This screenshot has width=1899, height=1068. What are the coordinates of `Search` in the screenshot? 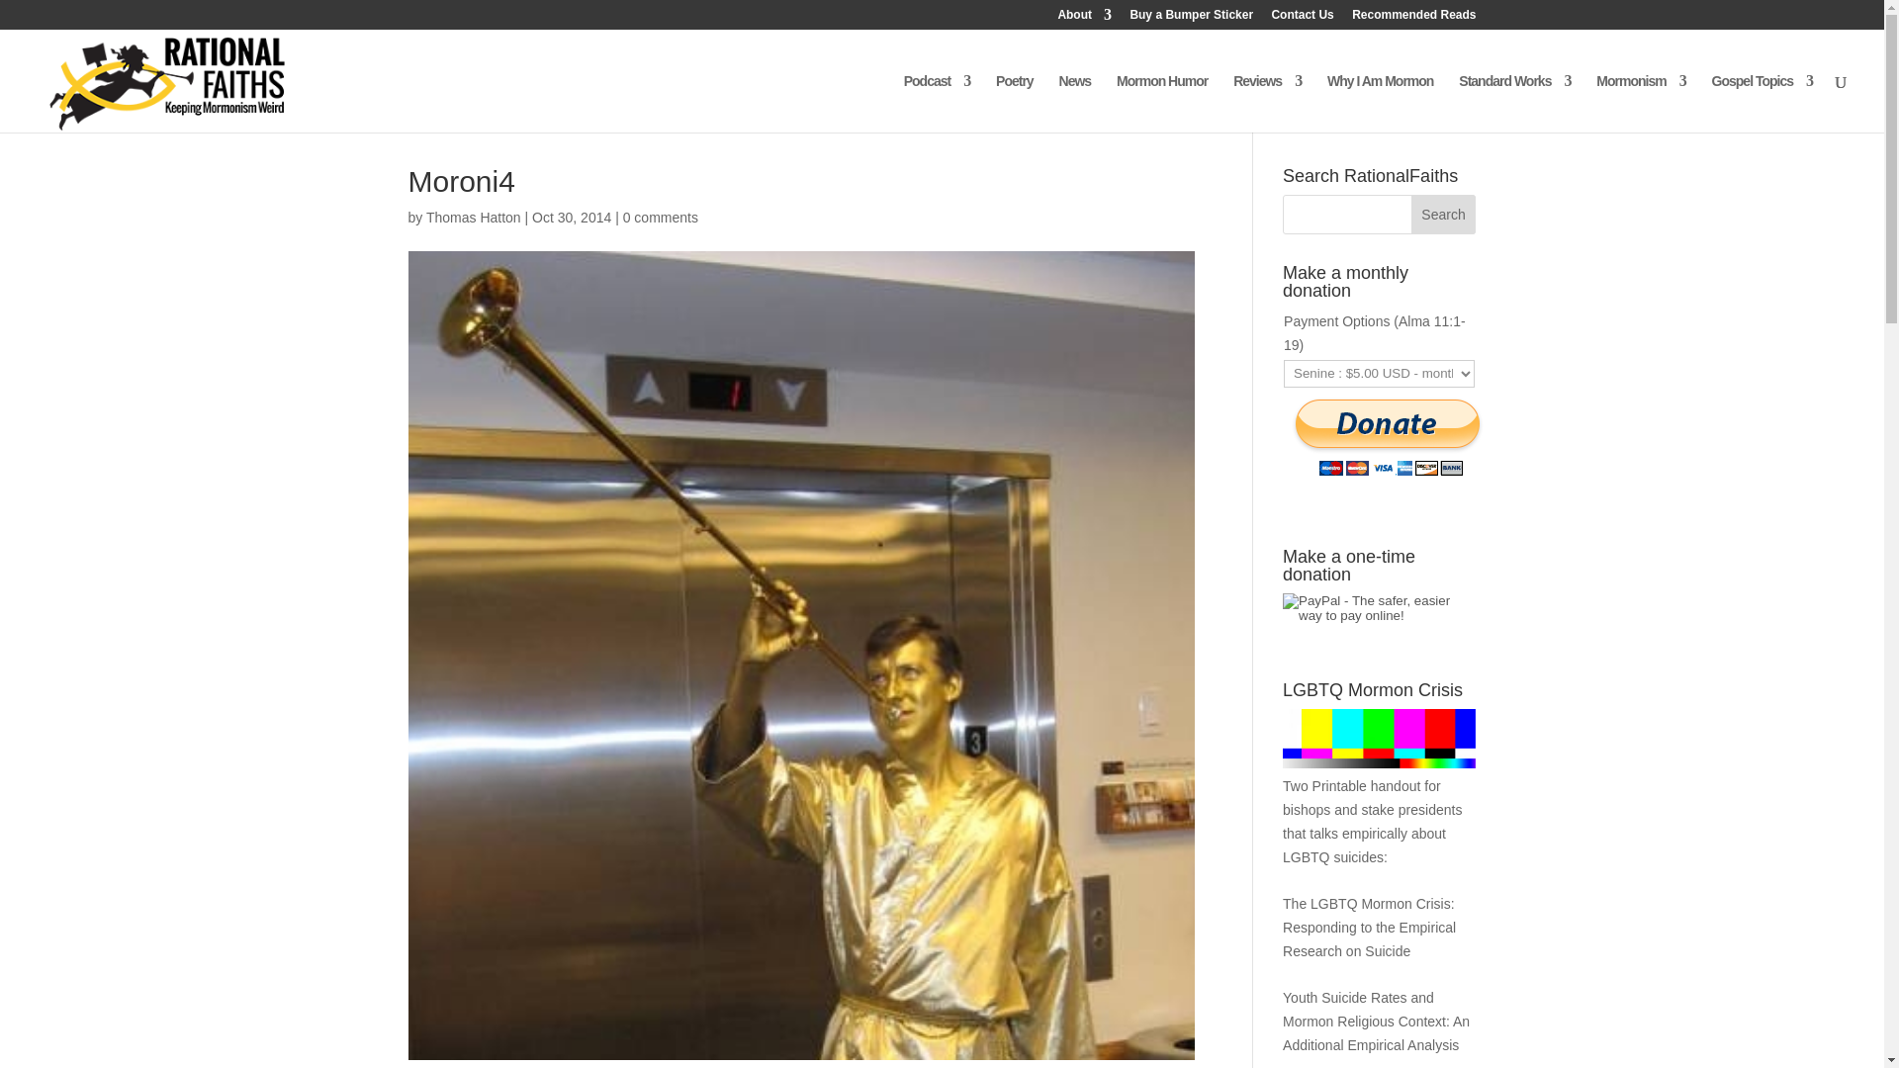 It's located at (1444, 214).